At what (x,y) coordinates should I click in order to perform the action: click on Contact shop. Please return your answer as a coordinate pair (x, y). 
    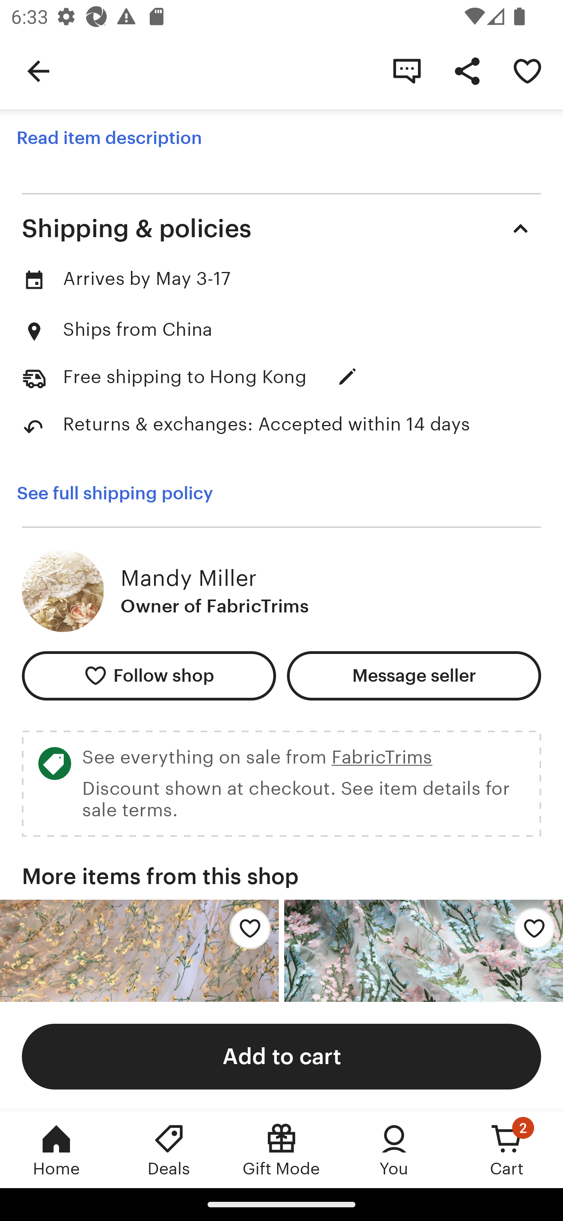
    Looking at the image, I should click on (407, 70).